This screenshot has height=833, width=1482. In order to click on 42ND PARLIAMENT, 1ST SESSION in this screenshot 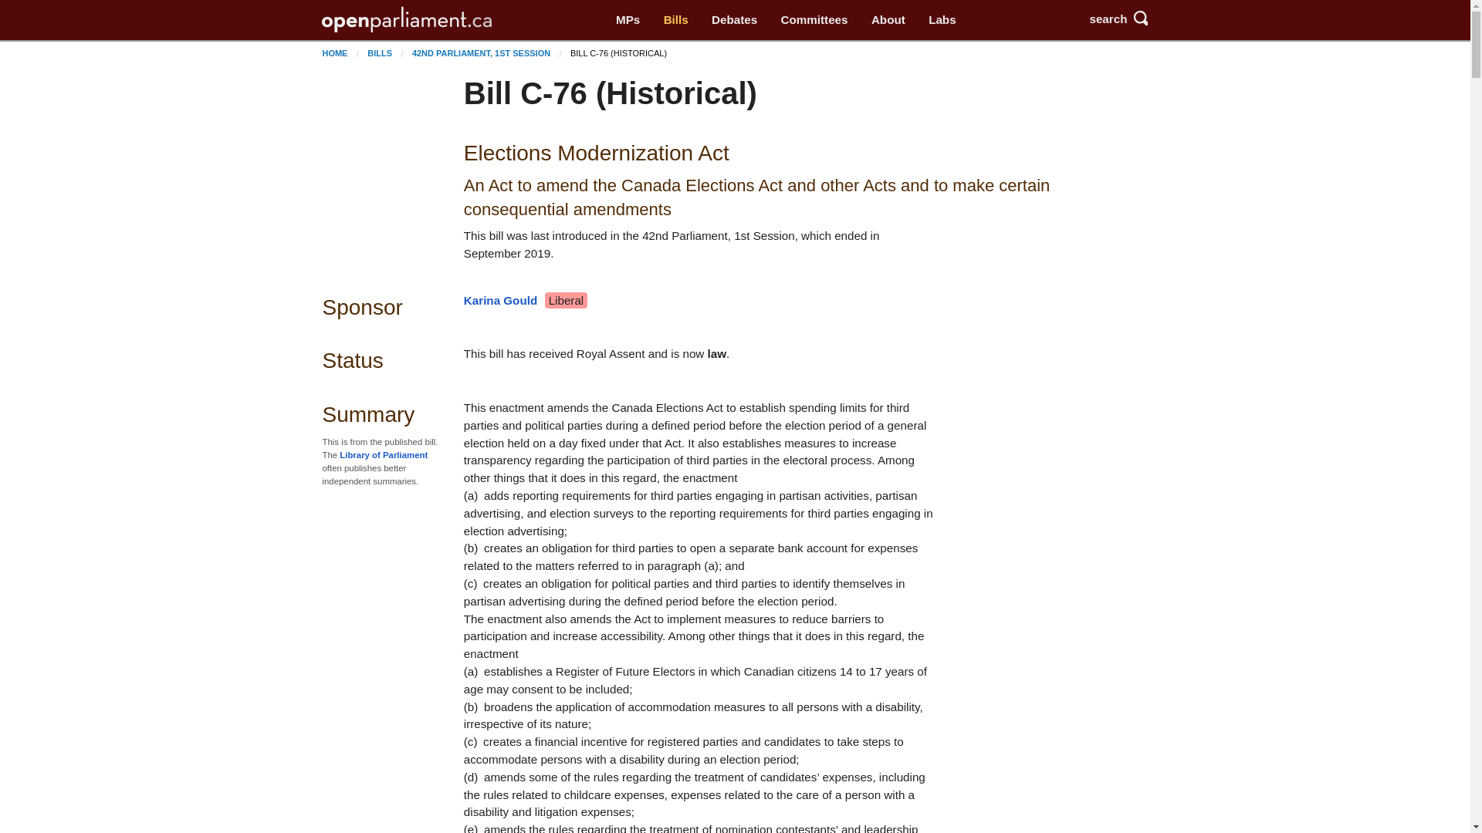, I will do `click(480, 52)`.